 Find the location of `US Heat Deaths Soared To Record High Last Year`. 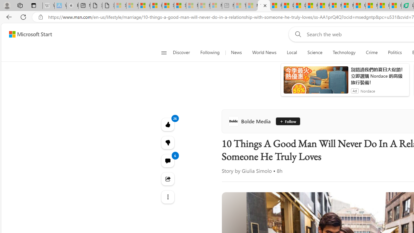

US Heat Deaths Soared To Record High Last Year is located at coordinates (360, 6).